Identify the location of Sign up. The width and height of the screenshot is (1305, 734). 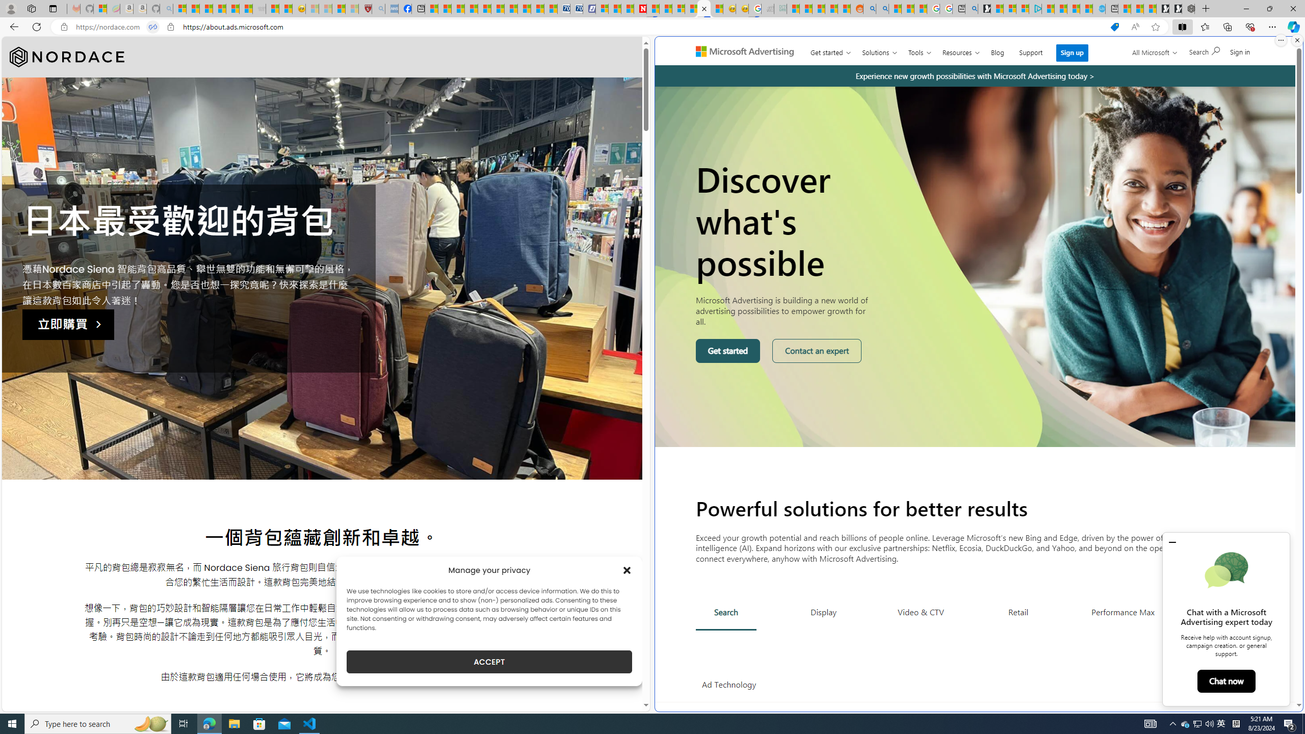
(1072, 53).